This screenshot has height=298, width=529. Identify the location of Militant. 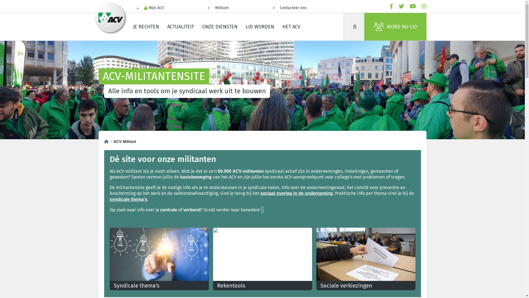
(222, 8).